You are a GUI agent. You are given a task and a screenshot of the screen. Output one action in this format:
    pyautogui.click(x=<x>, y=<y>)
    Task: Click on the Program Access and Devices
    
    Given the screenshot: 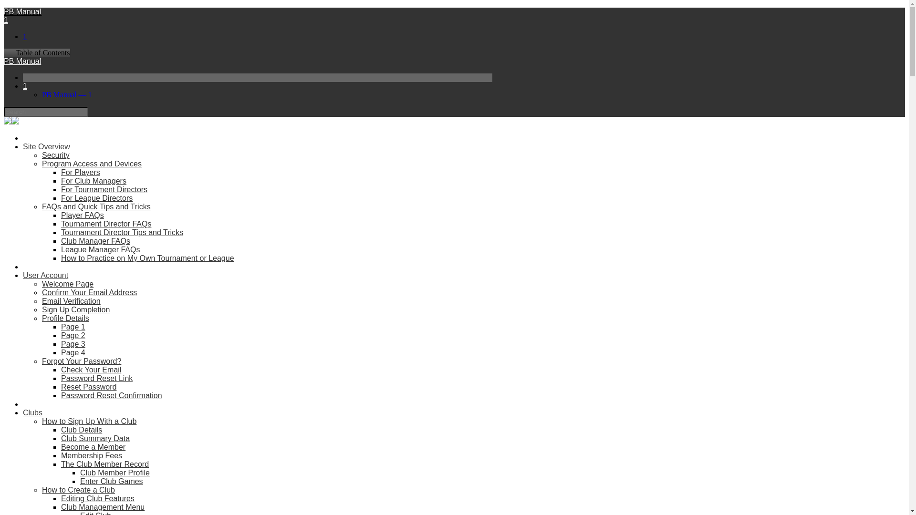 What is the action you would take?
    pyautogui.click(x=92, y=164)
    